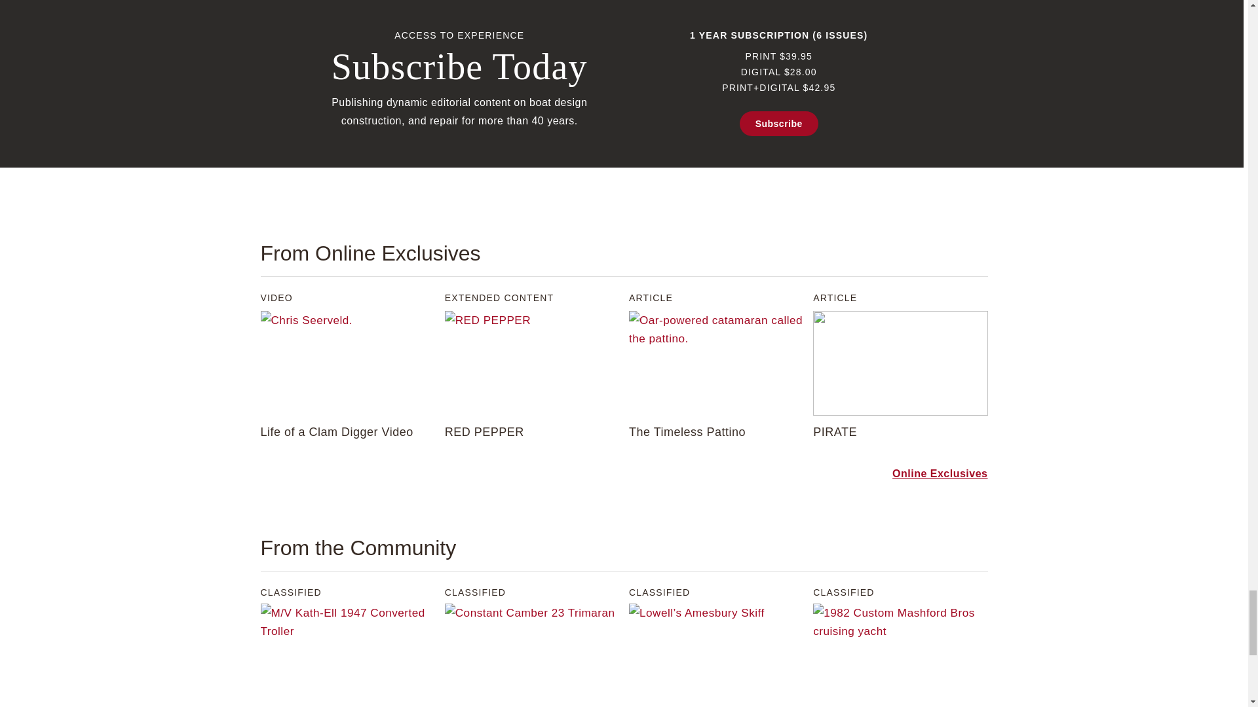 Image resolution: width=1258 pixels, height=707 pixels. I want to click on Constant Camber 23 Trimaran, so click(532, 655).